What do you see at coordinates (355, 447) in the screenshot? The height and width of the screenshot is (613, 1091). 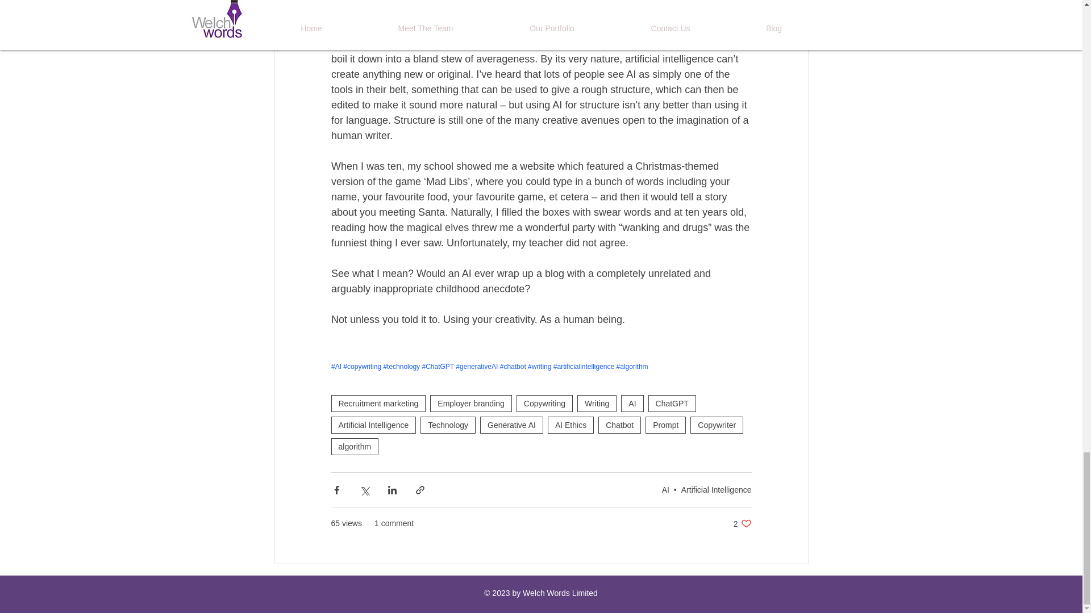 I see `algorithm` at bounding box center [355, 447].